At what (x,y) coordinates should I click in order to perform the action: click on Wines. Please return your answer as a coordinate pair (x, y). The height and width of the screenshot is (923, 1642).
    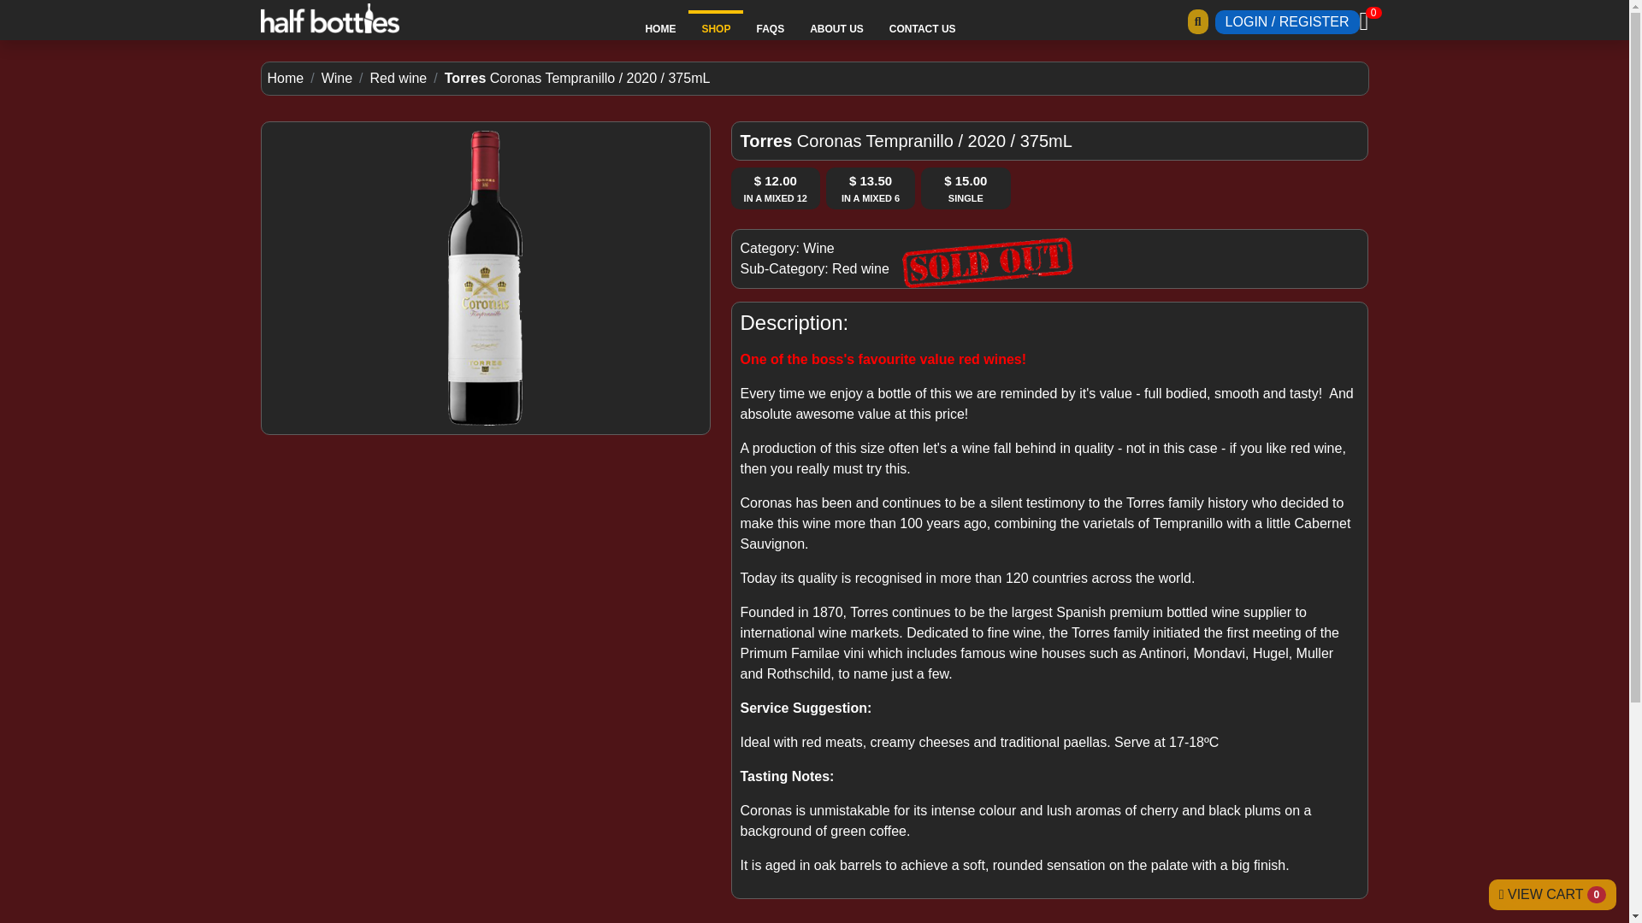
    Looking at the image, I should click on (860, 268).